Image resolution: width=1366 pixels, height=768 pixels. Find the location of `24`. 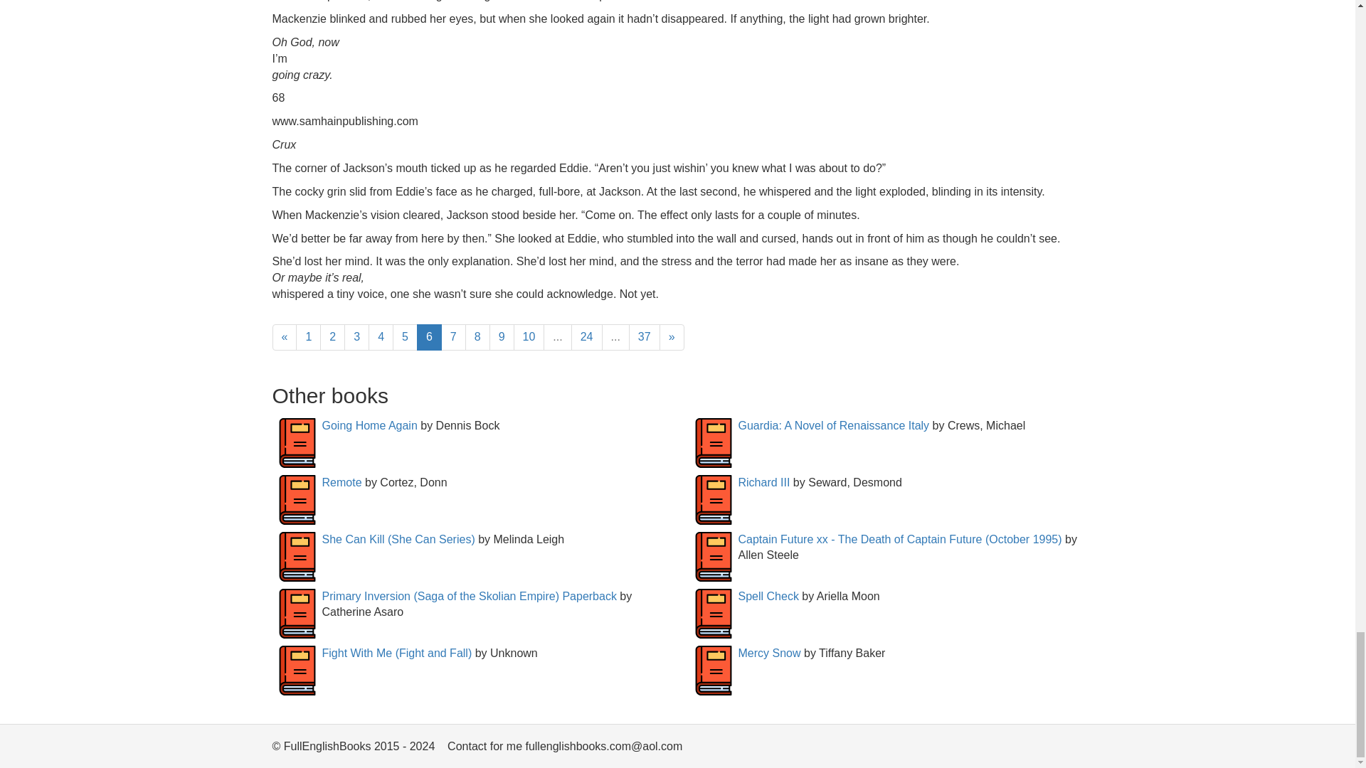

24 is located at coordinates (586, 337).